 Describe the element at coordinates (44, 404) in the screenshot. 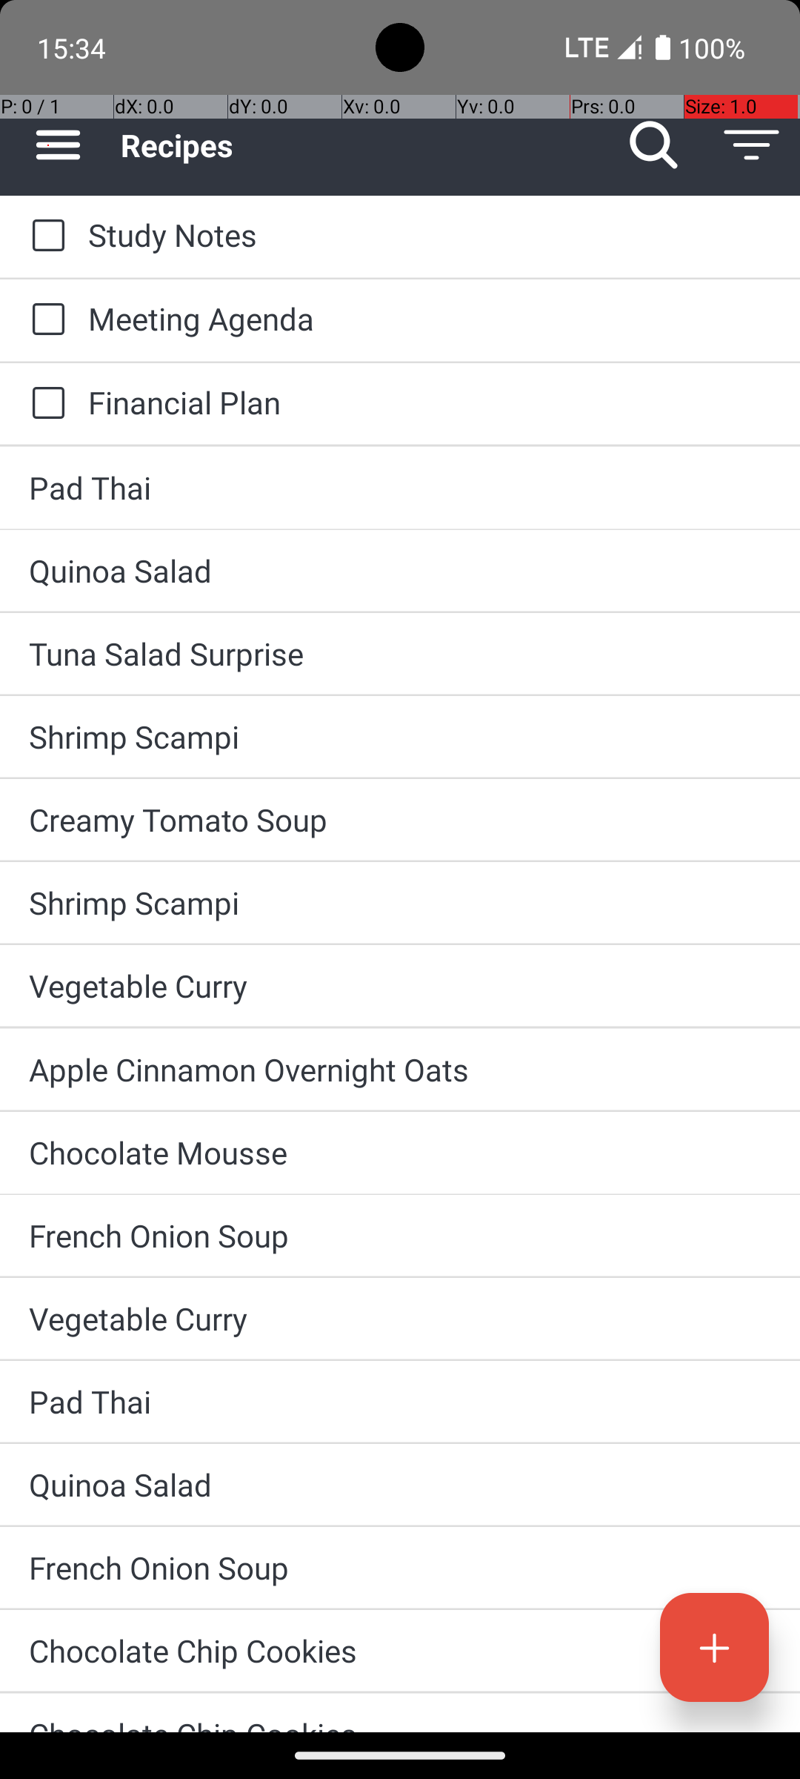

I see `to-do: Financial Plan` at that location.